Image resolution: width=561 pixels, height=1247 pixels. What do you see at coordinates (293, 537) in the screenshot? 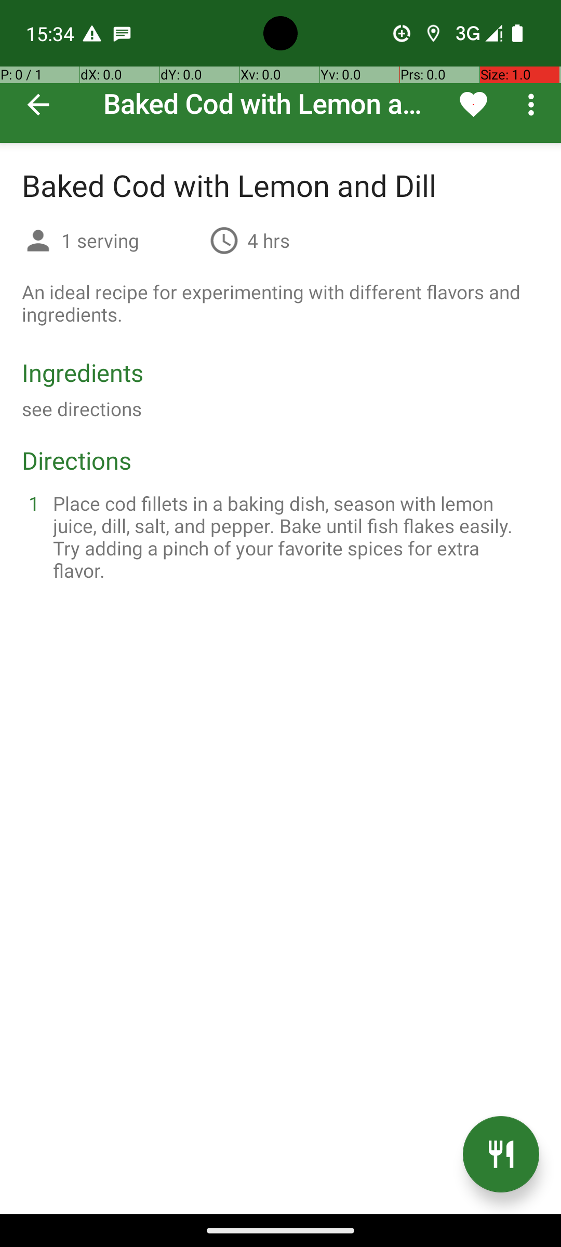
I see `Place cod fillets in a baking dish, season with lemon juice, dill, salt, and pepper. Bake until fish flakes easily. Try adding a pinch of your favorite spices for extra flavor.` at bounding box center [293, 537].